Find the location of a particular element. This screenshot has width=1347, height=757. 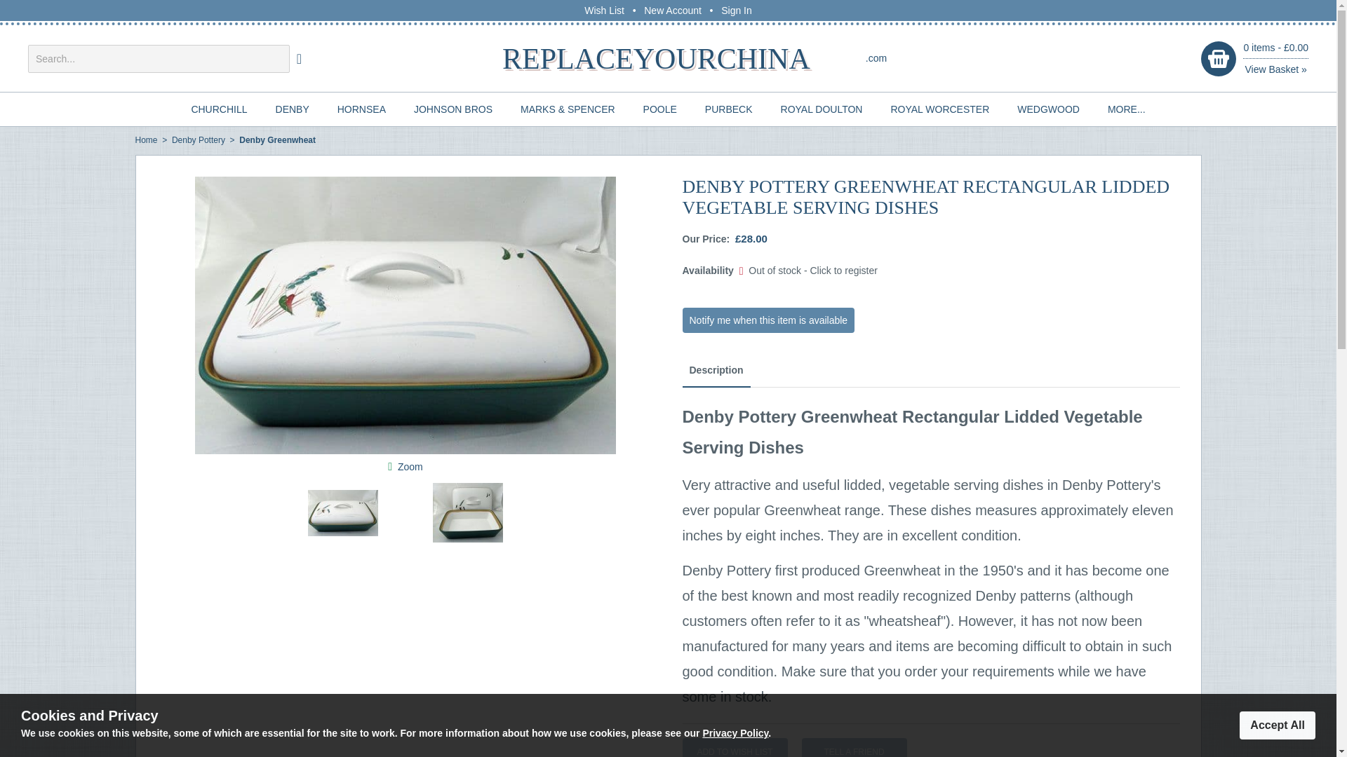

TELL A FRIEND is located at coordinates (854, 747).